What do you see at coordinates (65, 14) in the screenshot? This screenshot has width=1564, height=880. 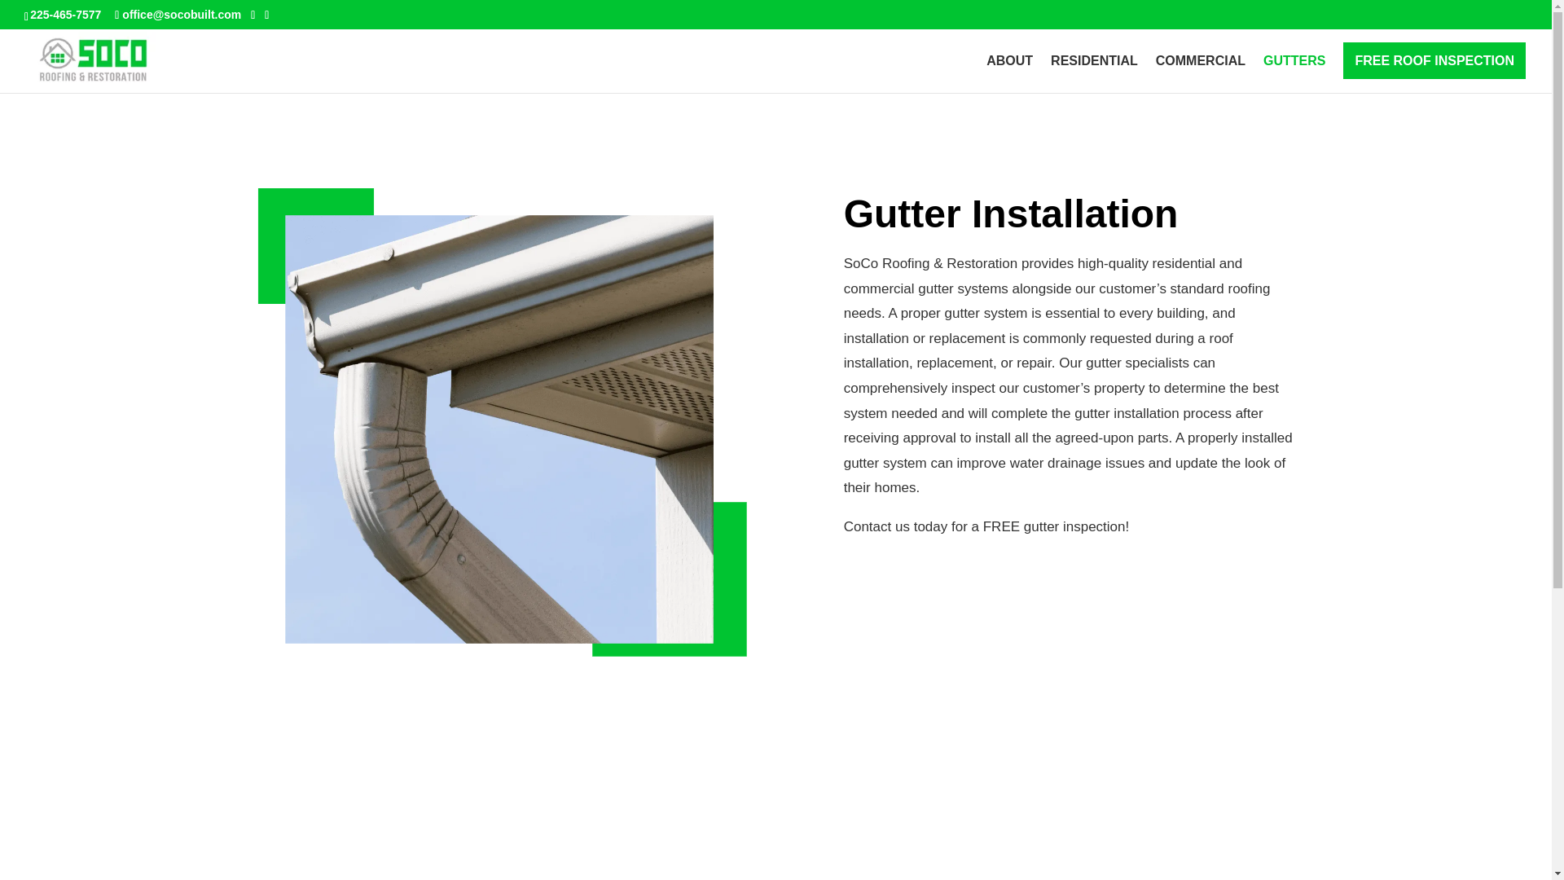 I see `225-465-7577` at bounding box center [65, 14].